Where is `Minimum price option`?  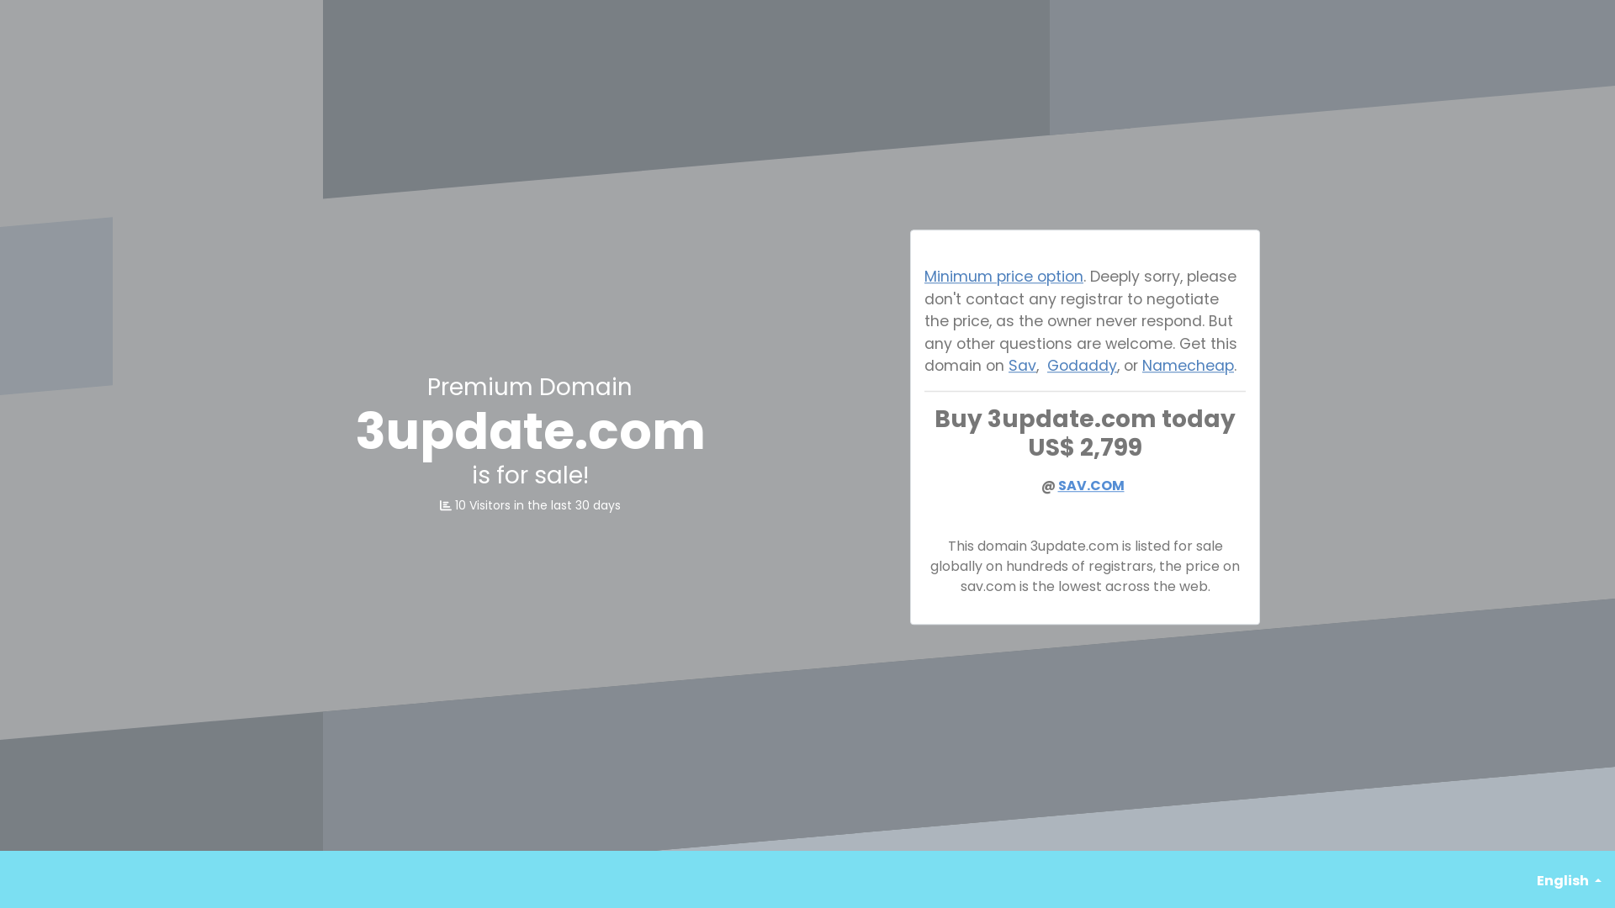
Minimum price option is located at coordinates (1004, 277).